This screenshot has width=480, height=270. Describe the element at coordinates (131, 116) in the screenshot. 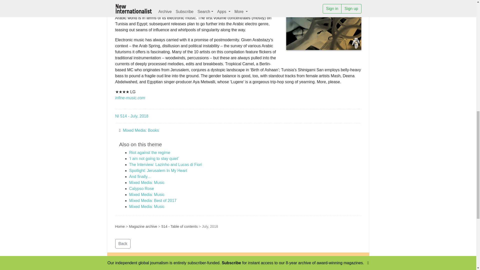

I see `NI 514 - July, 2018` at that location.